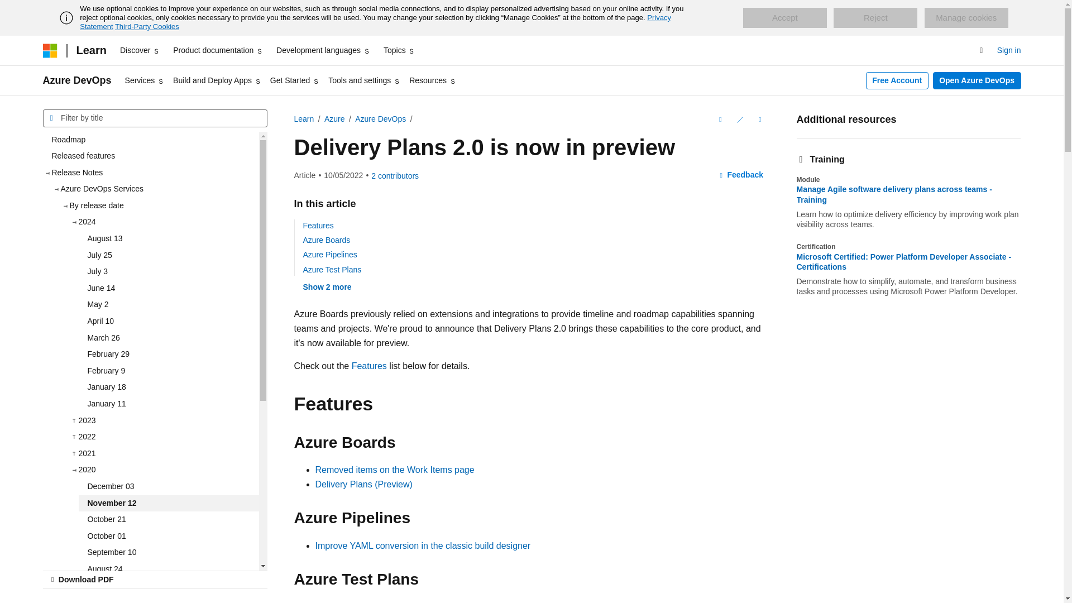 The height and width of the screenshot is (603, 1072). Describe the element at coordinates (875, 18) in the screenshot. I see `Reject` at that location.